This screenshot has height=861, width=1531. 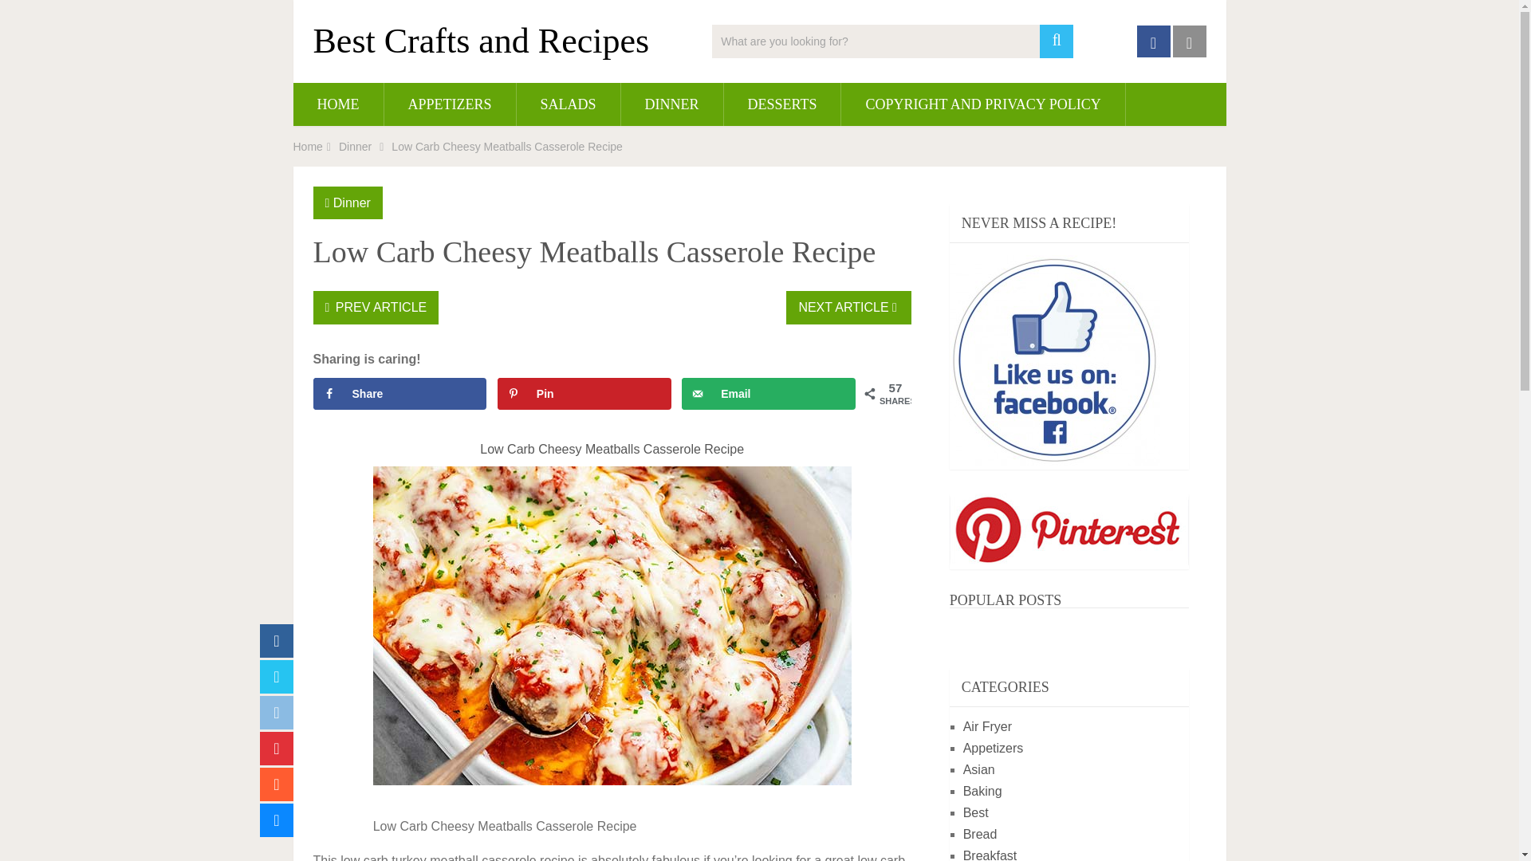 What do you see at coordinates (671, 104) in the screenshot?
I see `DINNER` at bounding box center [671, 104].